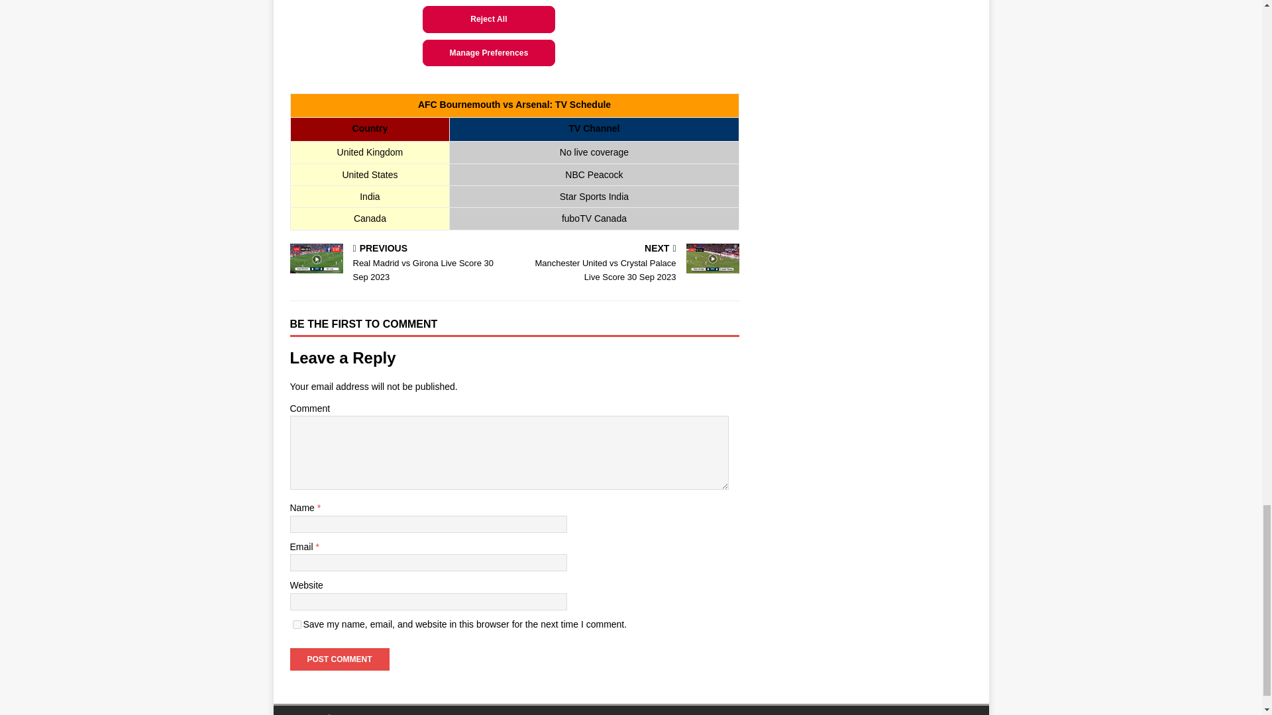 Image resolution: width=1272 pixels, height=715 pixels. What do you see at coordinates (339, 659) in the screenshot?
I see `Post Comment` at bounding box center [339, 659].